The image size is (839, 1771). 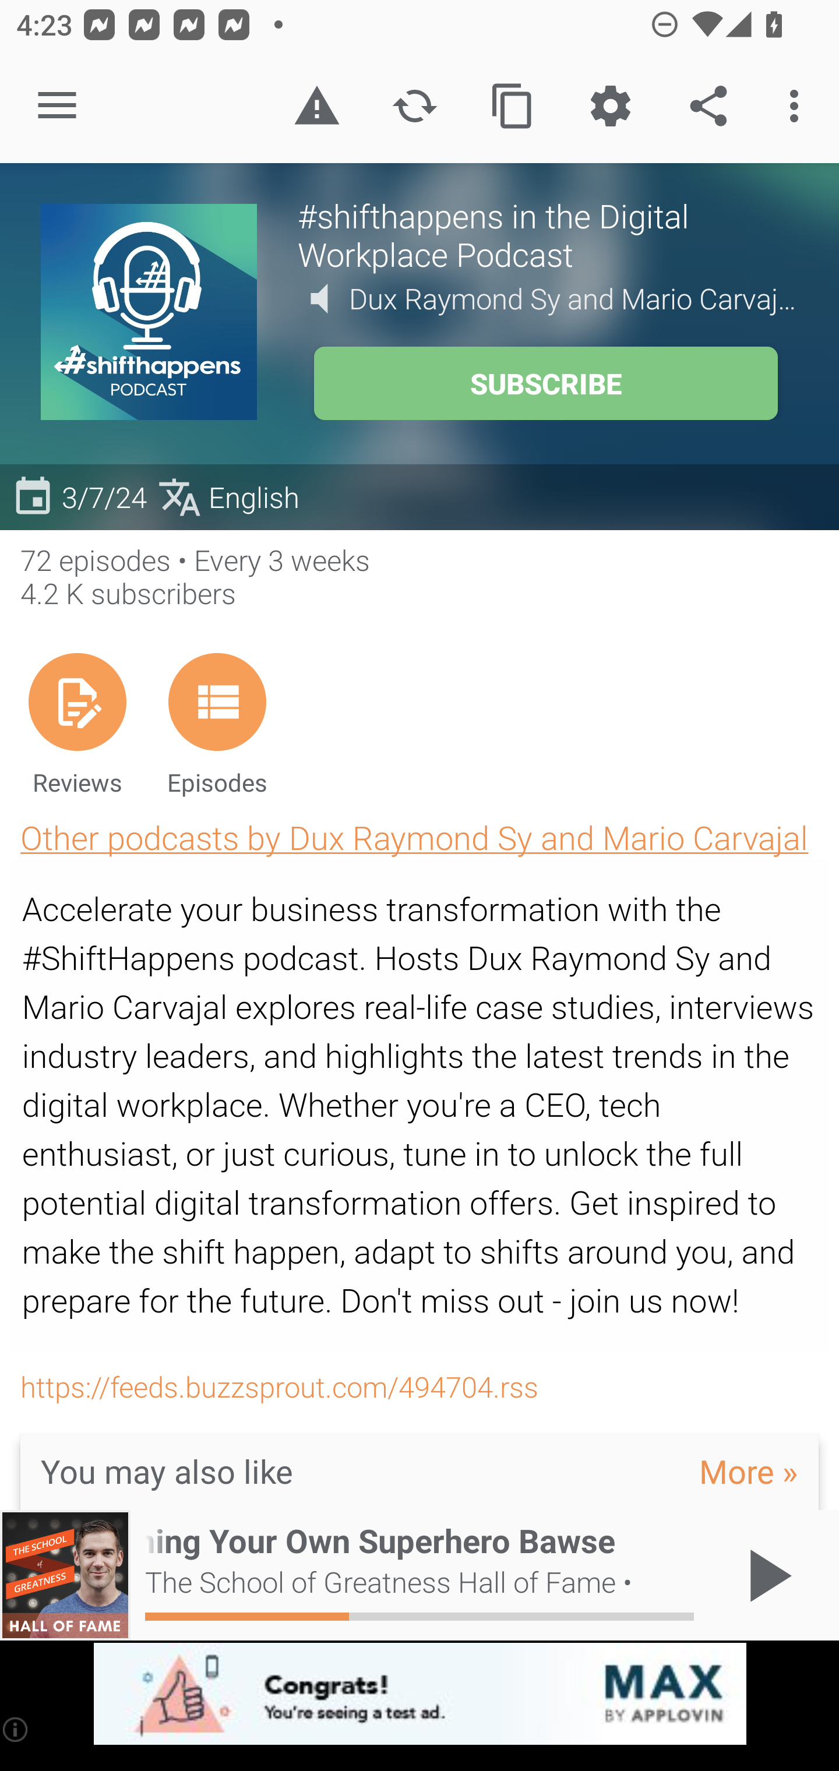 What do you see at coordinates (77, 724) in the screenshot?
I see `Reviews` at bounding box center [77, 724].